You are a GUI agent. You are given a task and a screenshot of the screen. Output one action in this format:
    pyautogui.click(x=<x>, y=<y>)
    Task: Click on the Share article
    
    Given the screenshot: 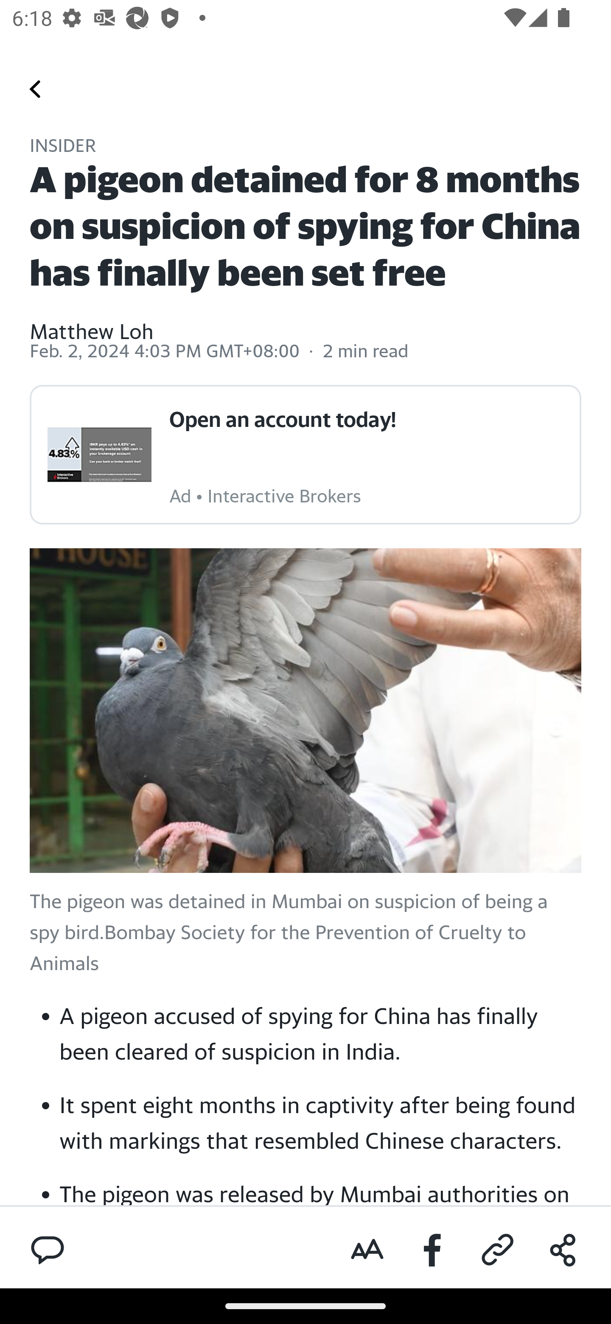 What is the action you would take?
    pyautogui.click(x=563, y=1250)
    